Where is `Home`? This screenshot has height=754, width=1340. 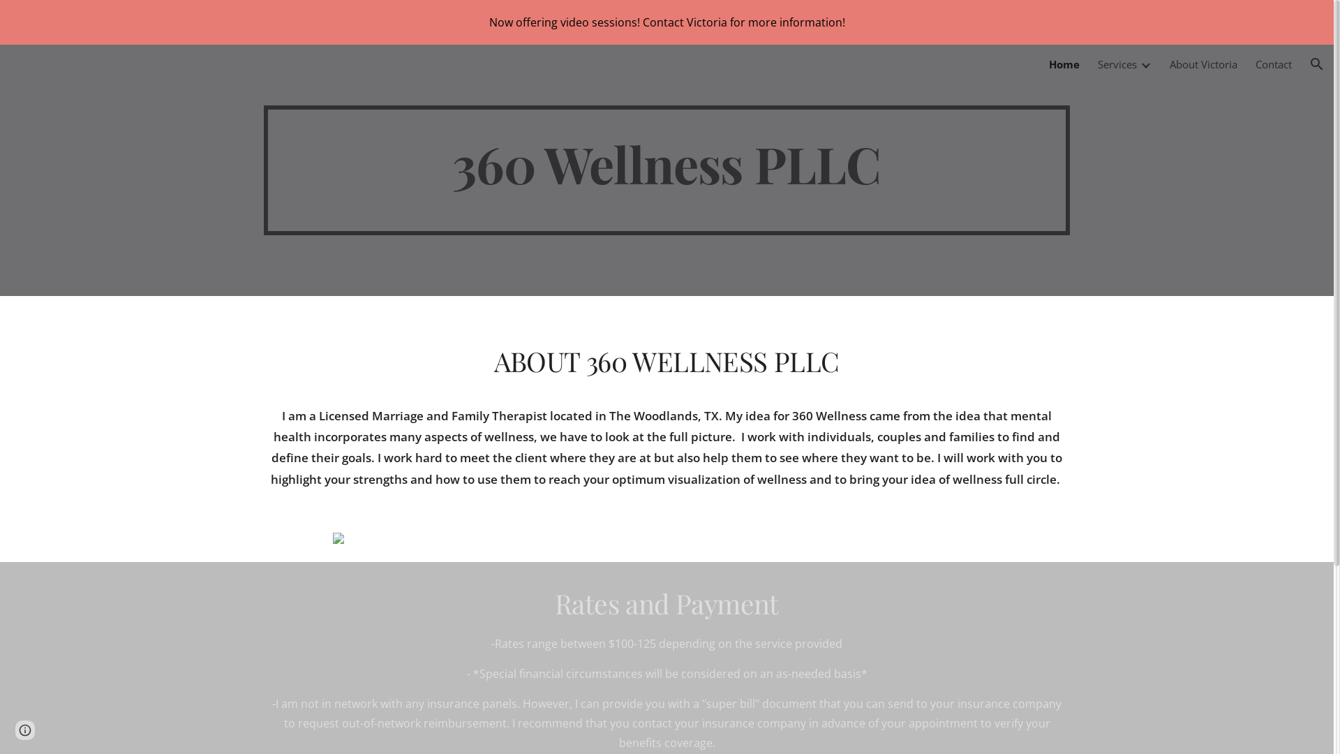 Home is located at coordinates (1064, 64).